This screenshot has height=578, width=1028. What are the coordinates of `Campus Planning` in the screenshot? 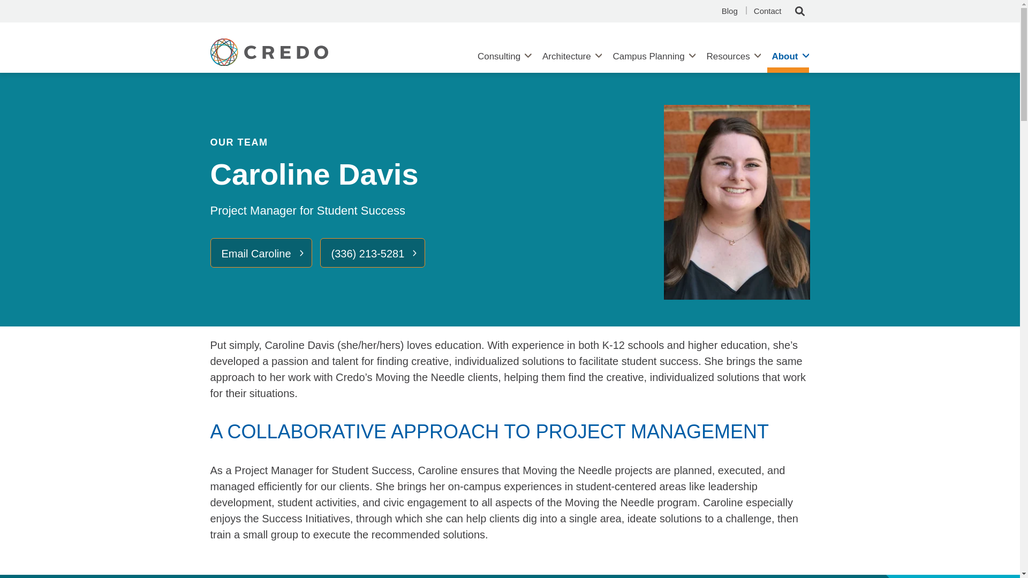 It's located at (648, 57).